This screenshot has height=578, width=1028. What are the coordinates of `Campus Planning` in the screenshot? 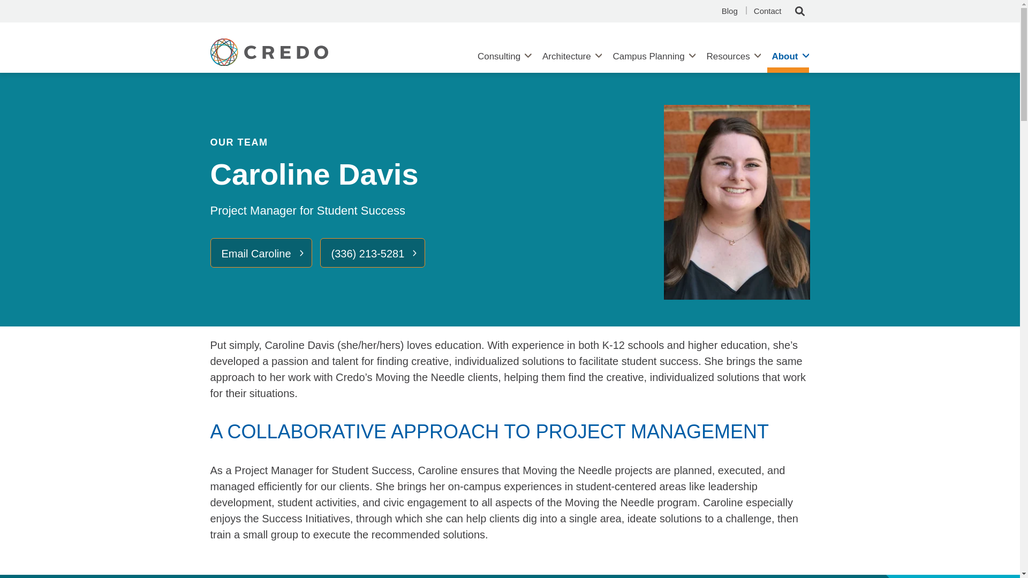 It's located at (648, 57).